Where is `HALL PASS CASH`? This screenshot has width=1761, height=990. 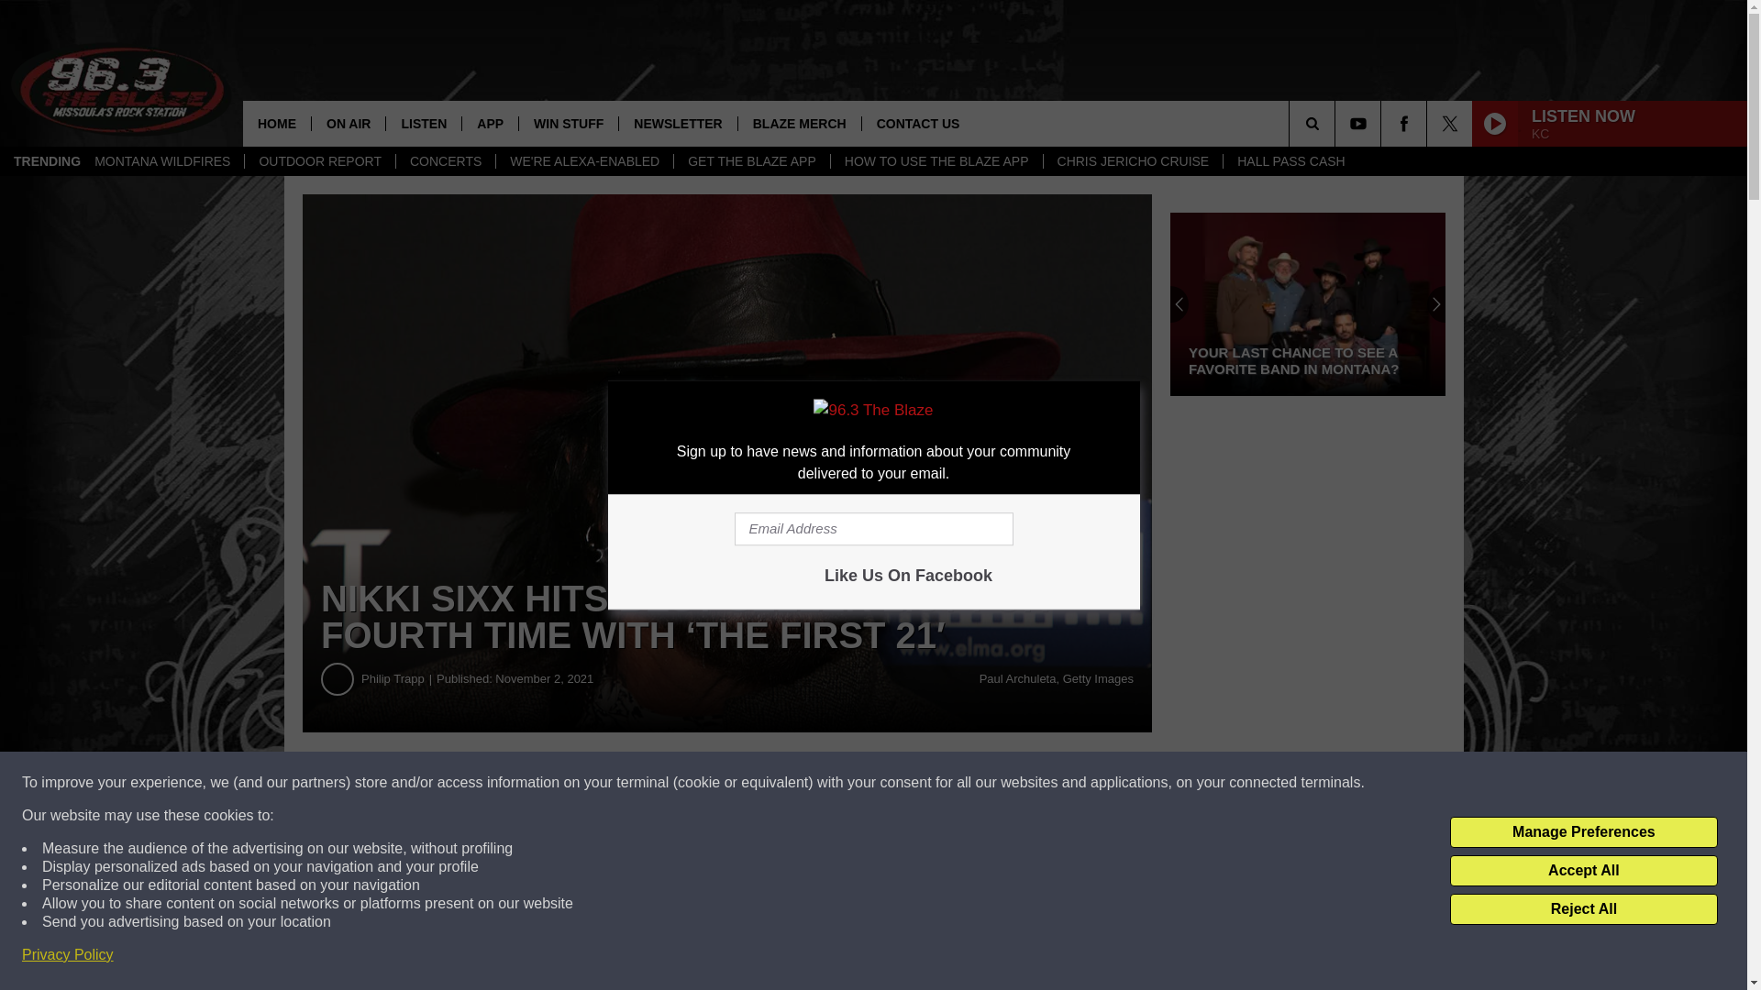 HALL PASS CASH is located at coordinates (1290, 161).